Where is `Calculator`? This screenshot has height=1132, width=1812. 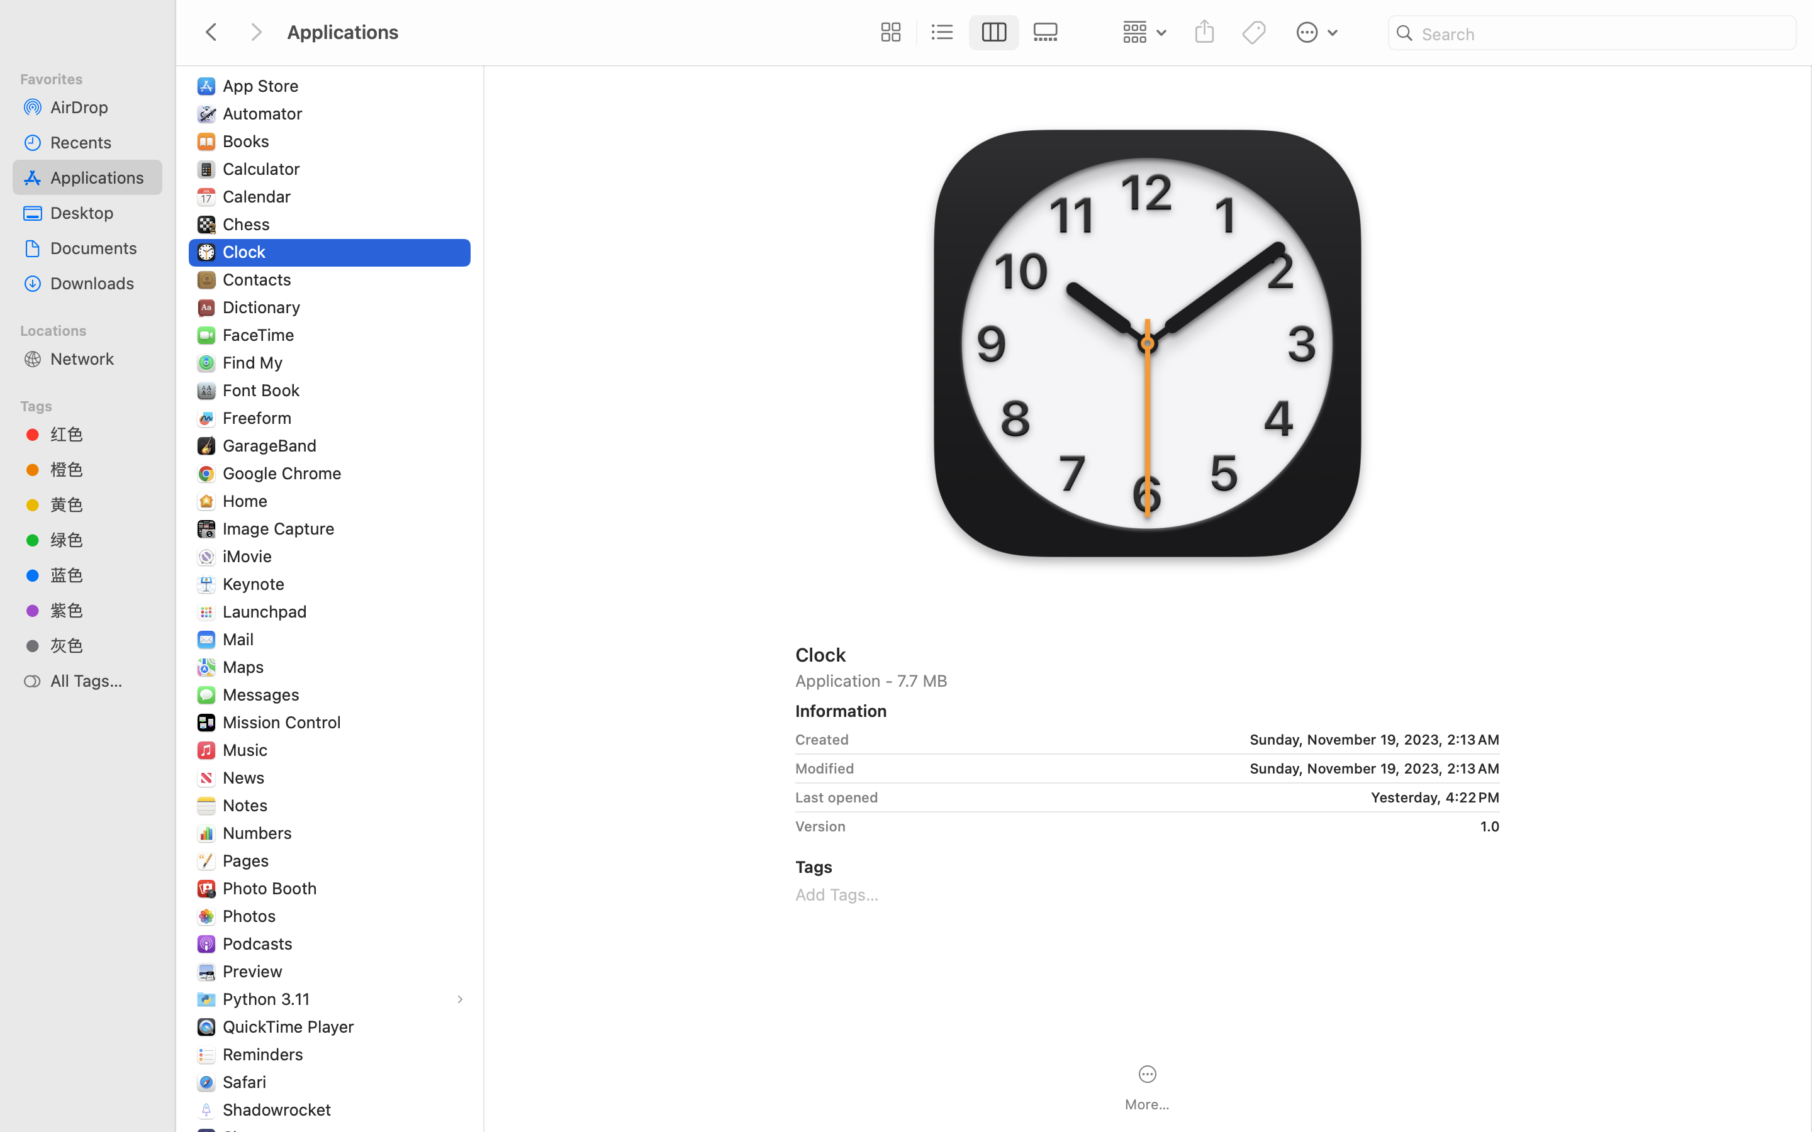
Calculator is located at coordinates (264, 169).